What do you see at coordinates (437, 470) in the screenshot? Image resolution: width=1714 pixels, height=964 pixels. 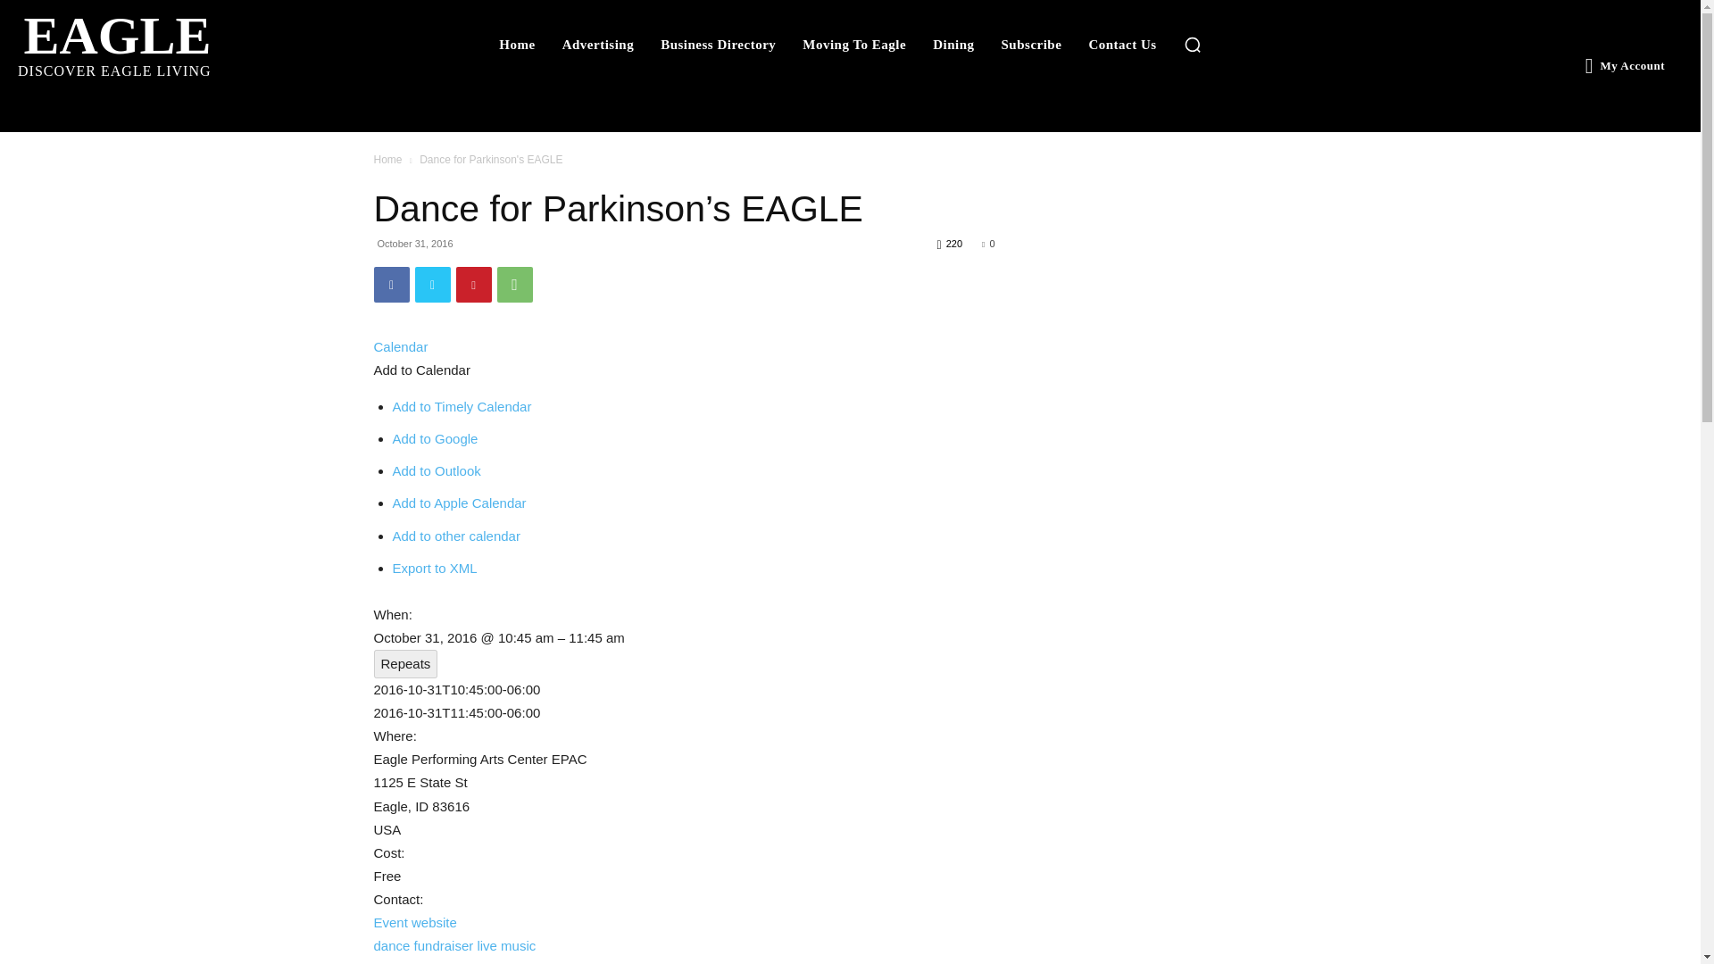 I see `Contact Us` at bounding box center [437, 470].